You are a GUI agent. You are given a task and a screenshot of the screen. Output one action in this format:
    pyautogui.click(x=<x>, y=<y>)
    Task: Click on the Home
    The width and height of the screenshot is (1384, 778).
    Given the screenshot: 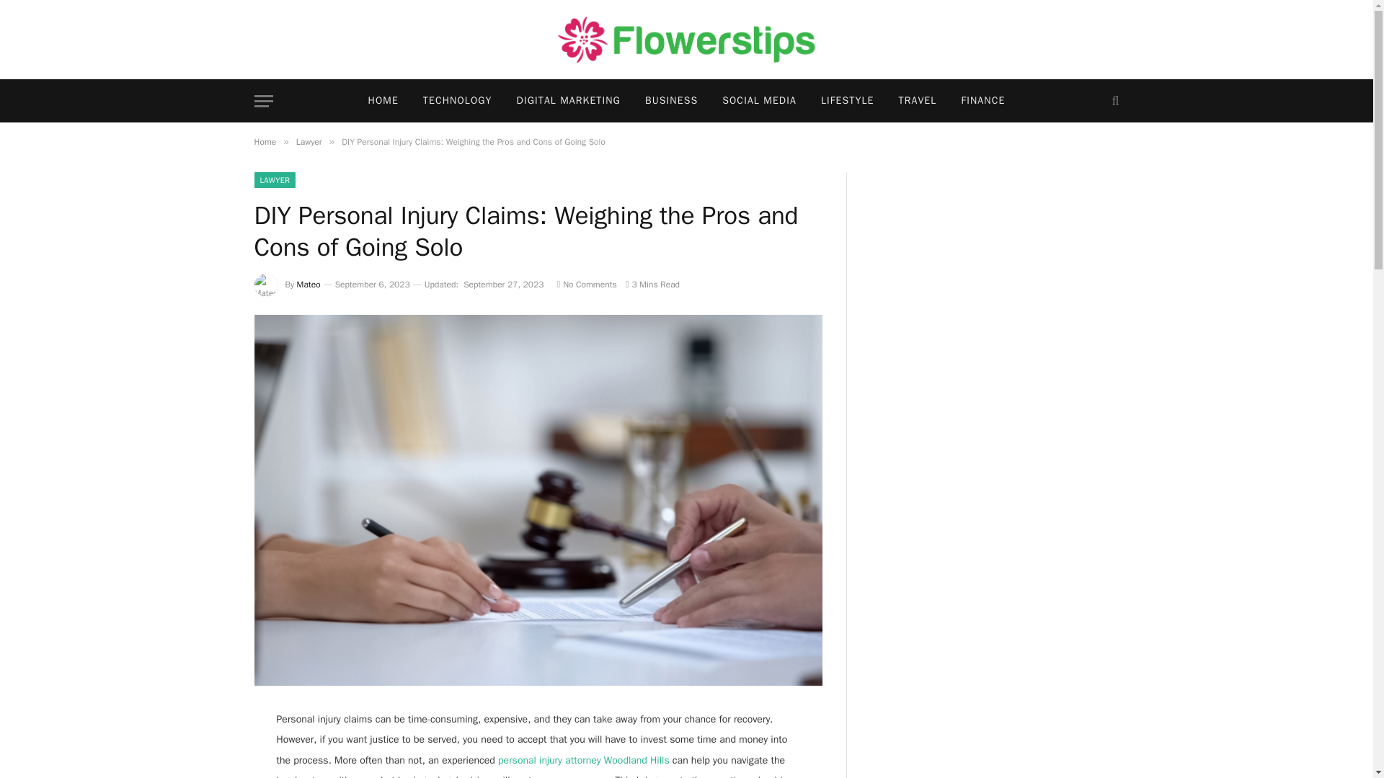 What is the action you would take?
    pyautogui.click(x=264, y=142)
    